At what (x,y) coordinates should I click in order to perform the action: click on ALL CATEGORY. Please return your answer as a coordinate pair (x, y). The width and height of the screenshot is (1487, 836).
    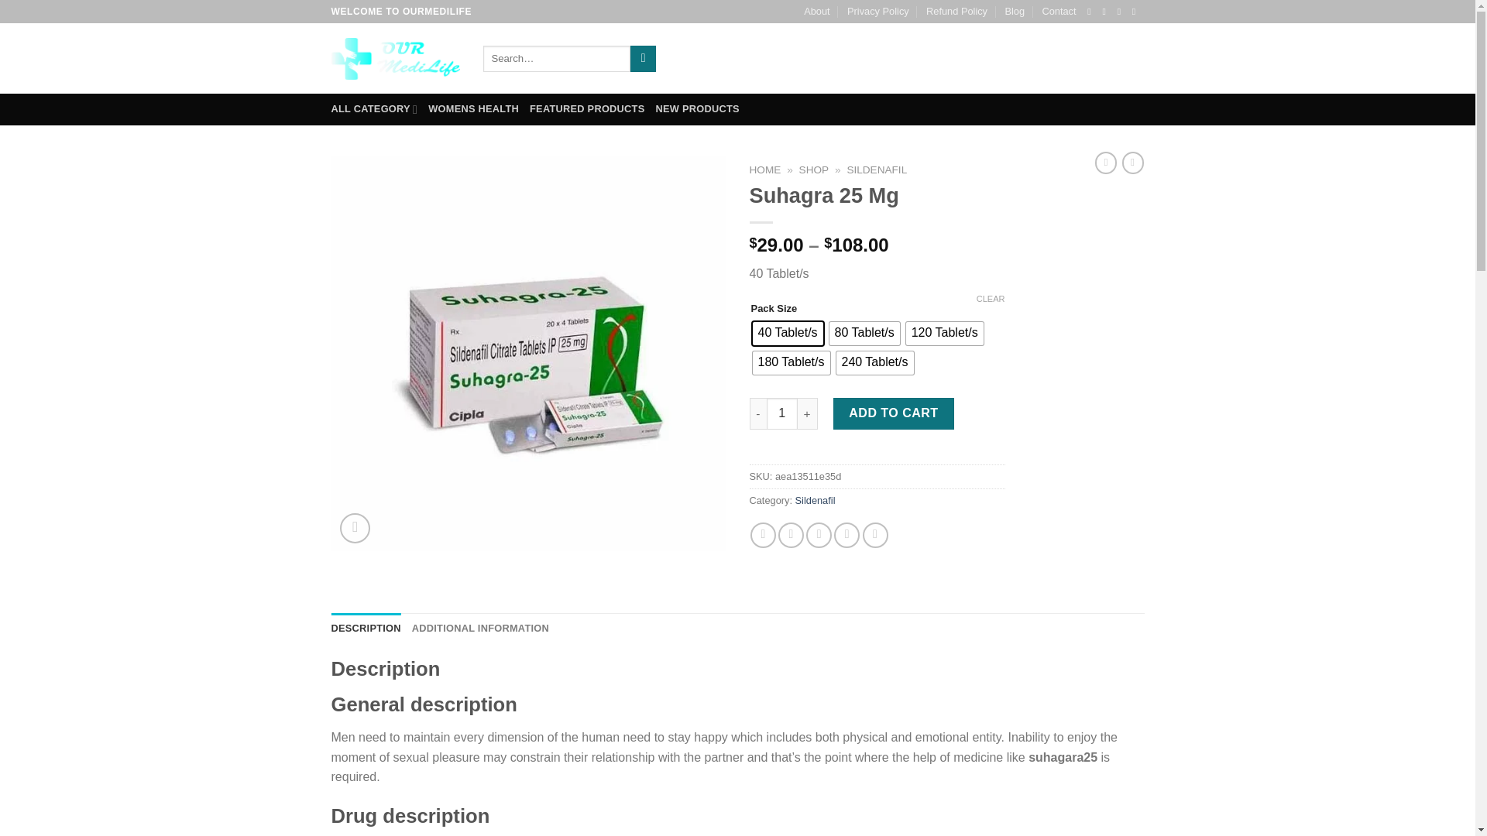
    Looking at the image, I should click on (375, 108).